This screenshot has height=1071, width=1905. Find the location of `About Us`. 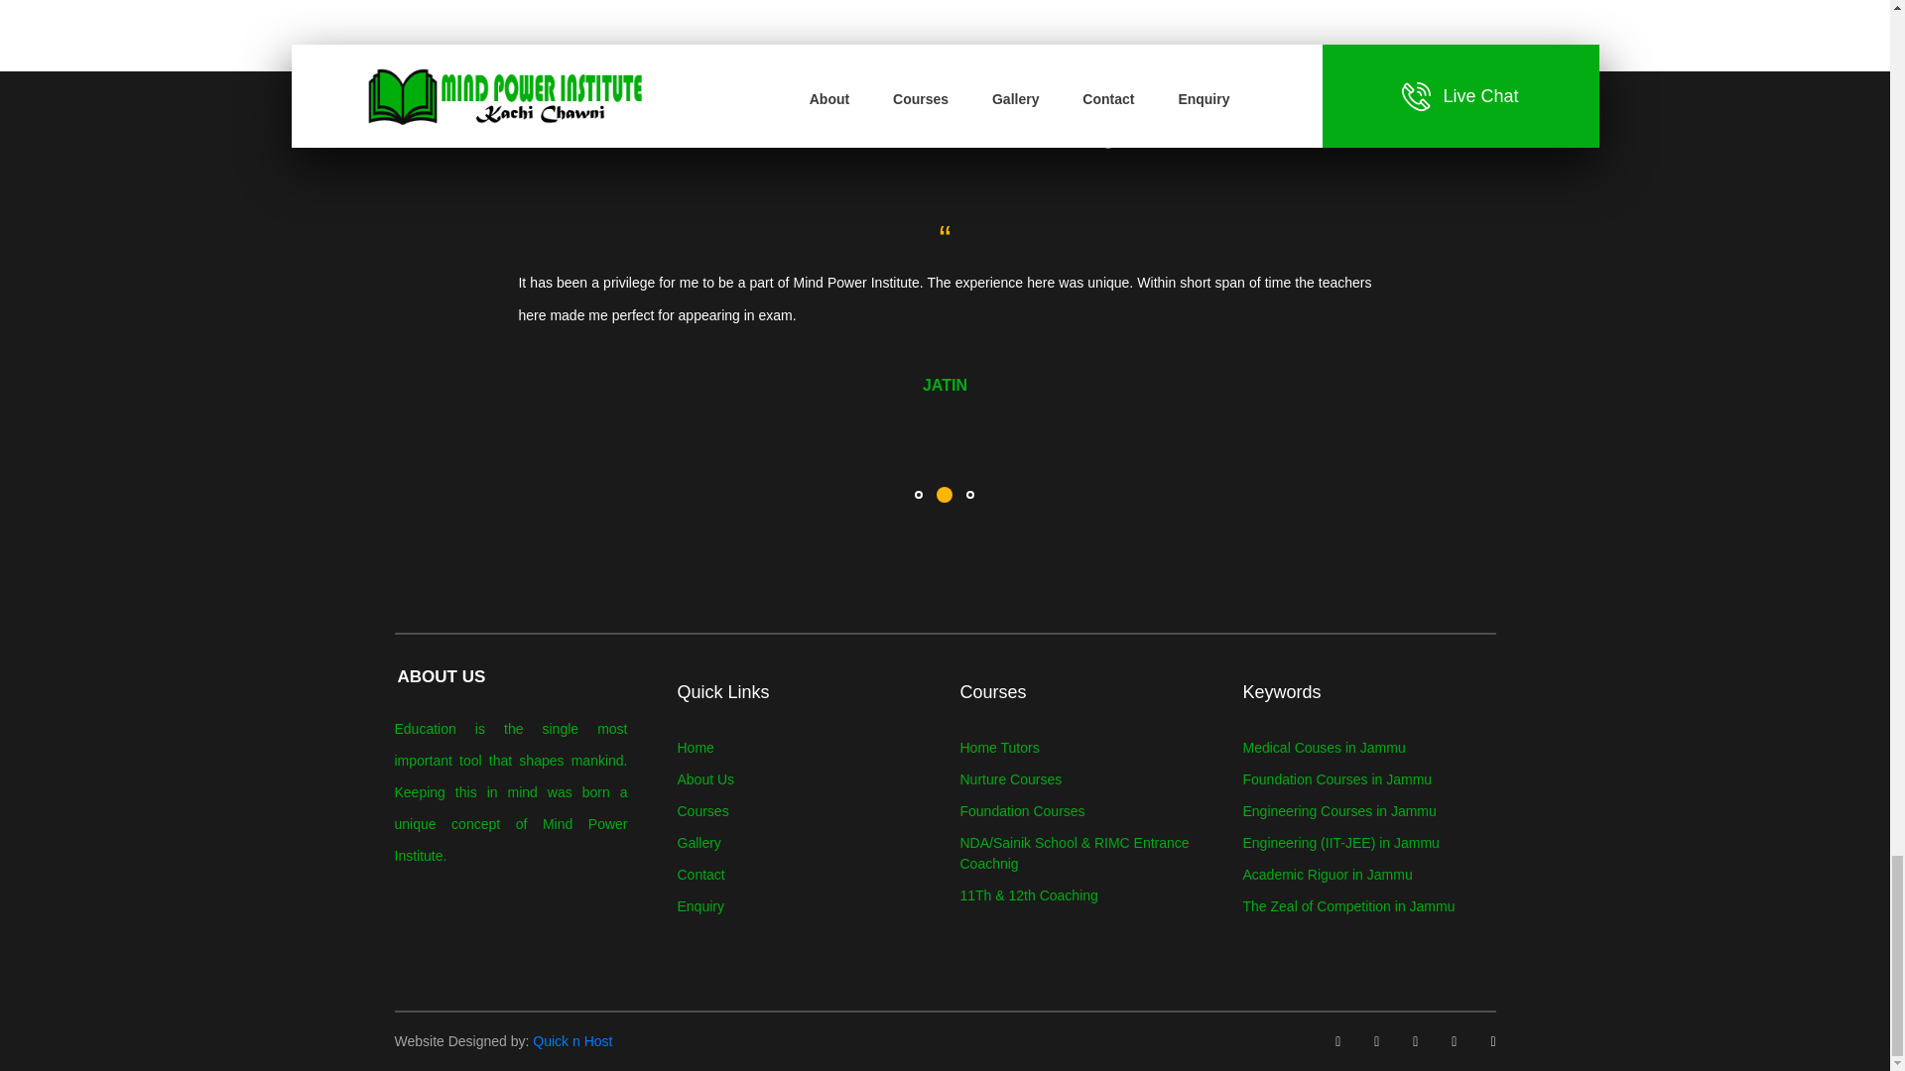

About Us is located at coordinates (704, 778).